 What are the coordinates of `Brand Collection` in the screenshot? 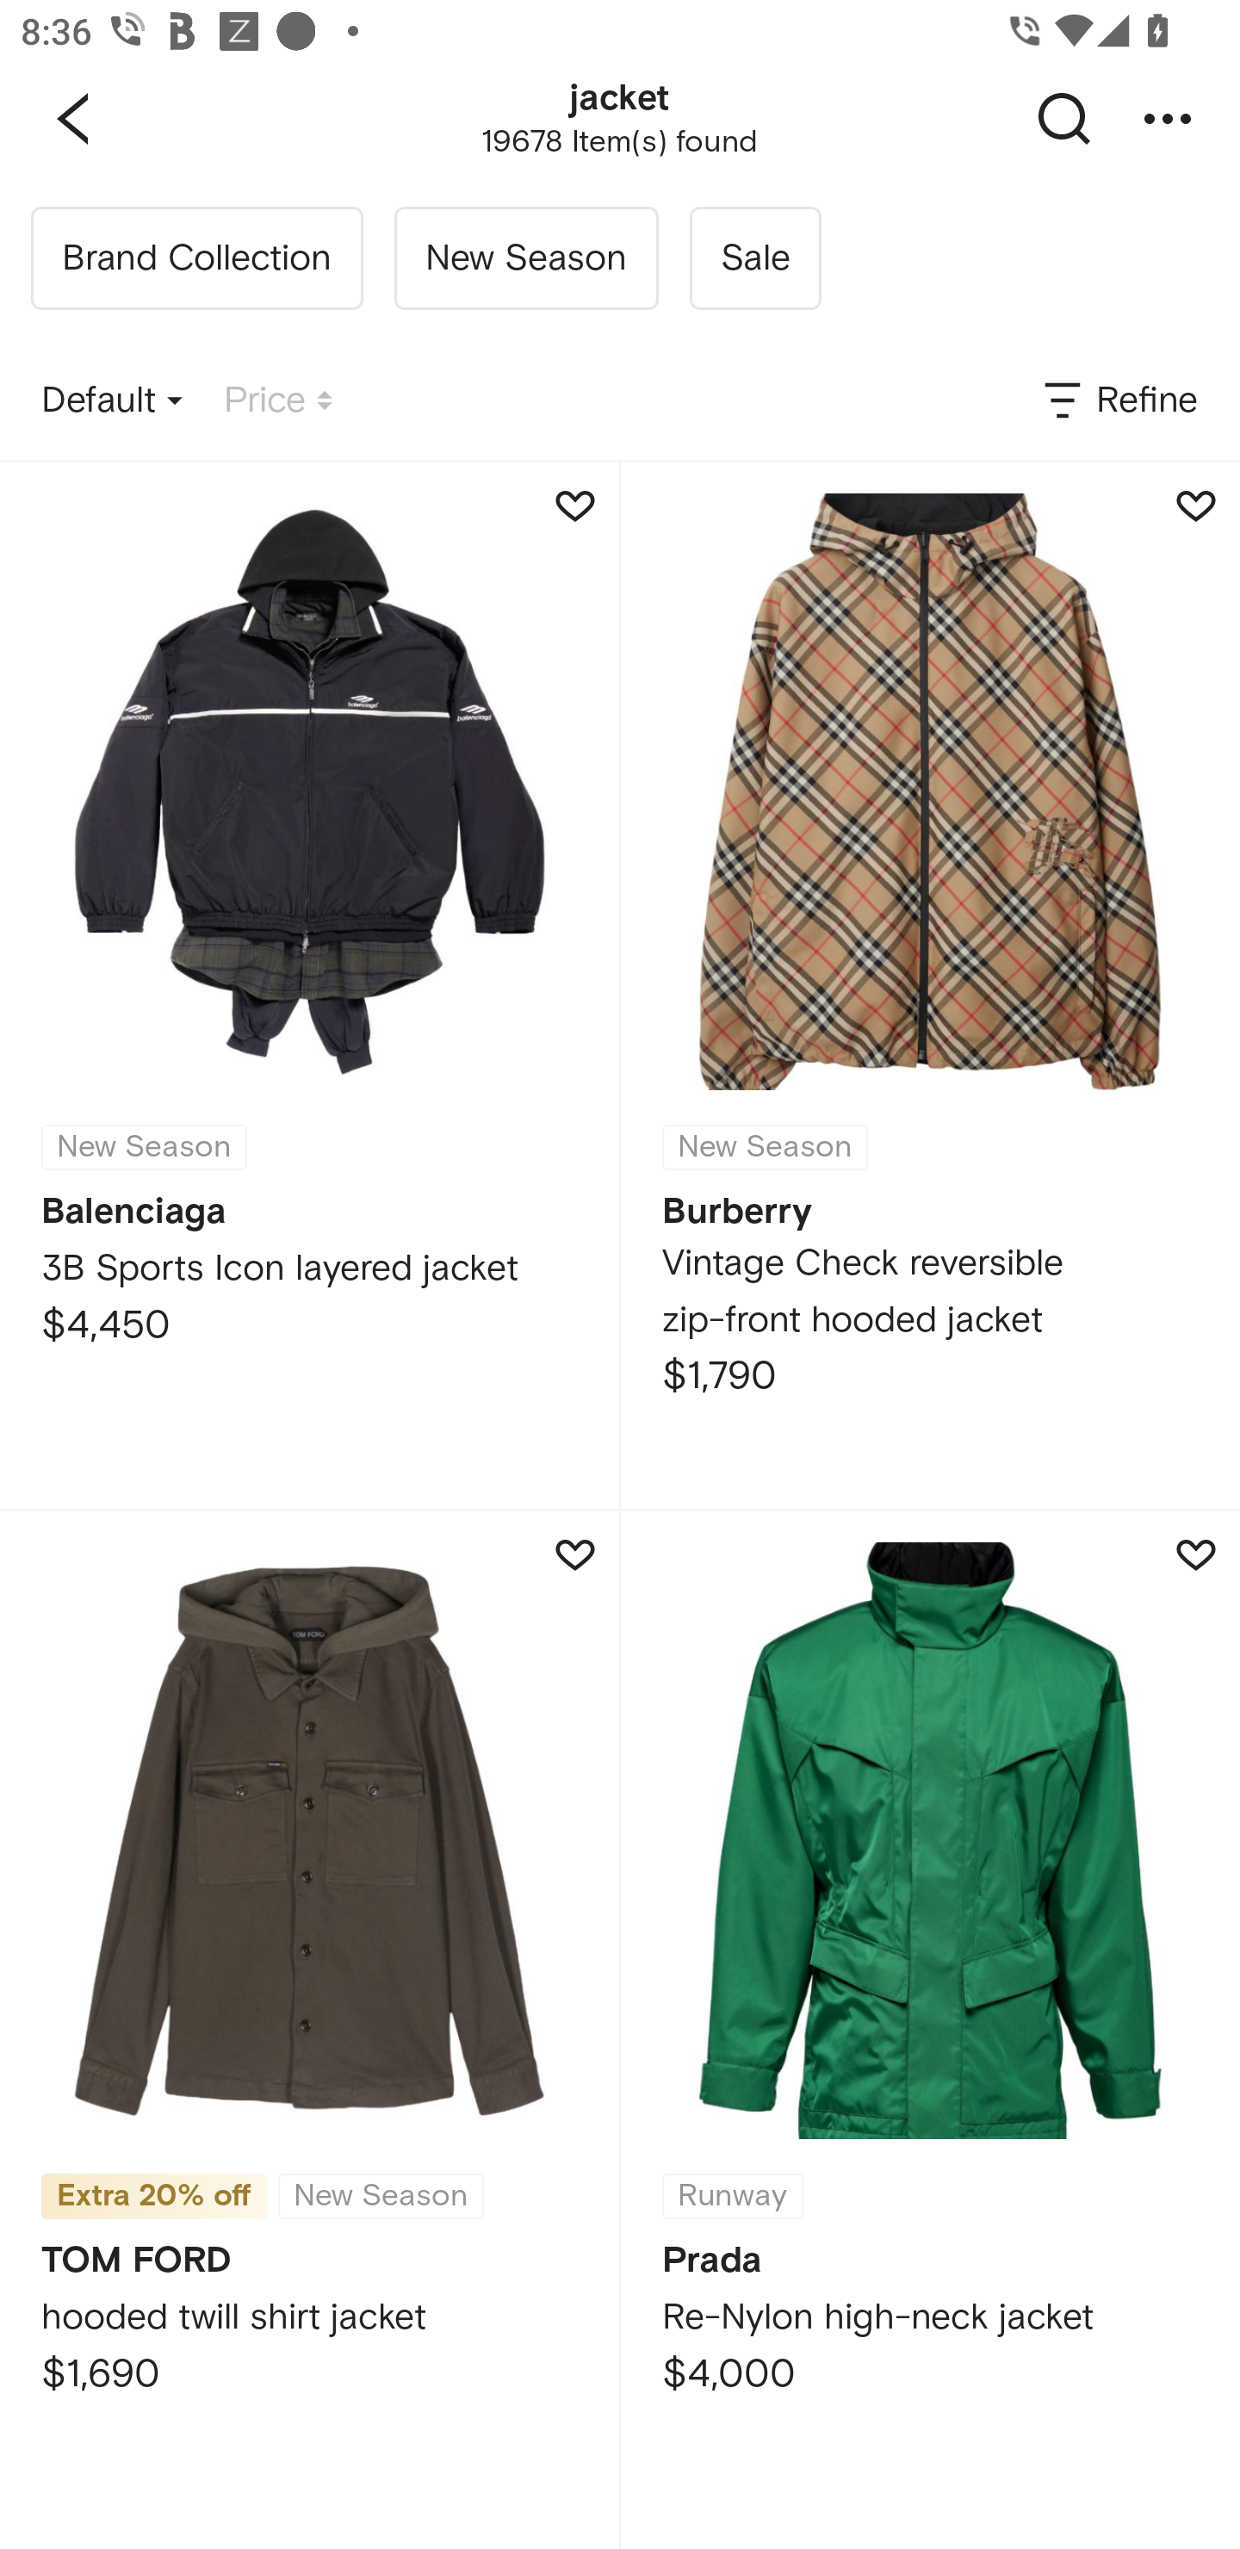 It's located at (196, 258).